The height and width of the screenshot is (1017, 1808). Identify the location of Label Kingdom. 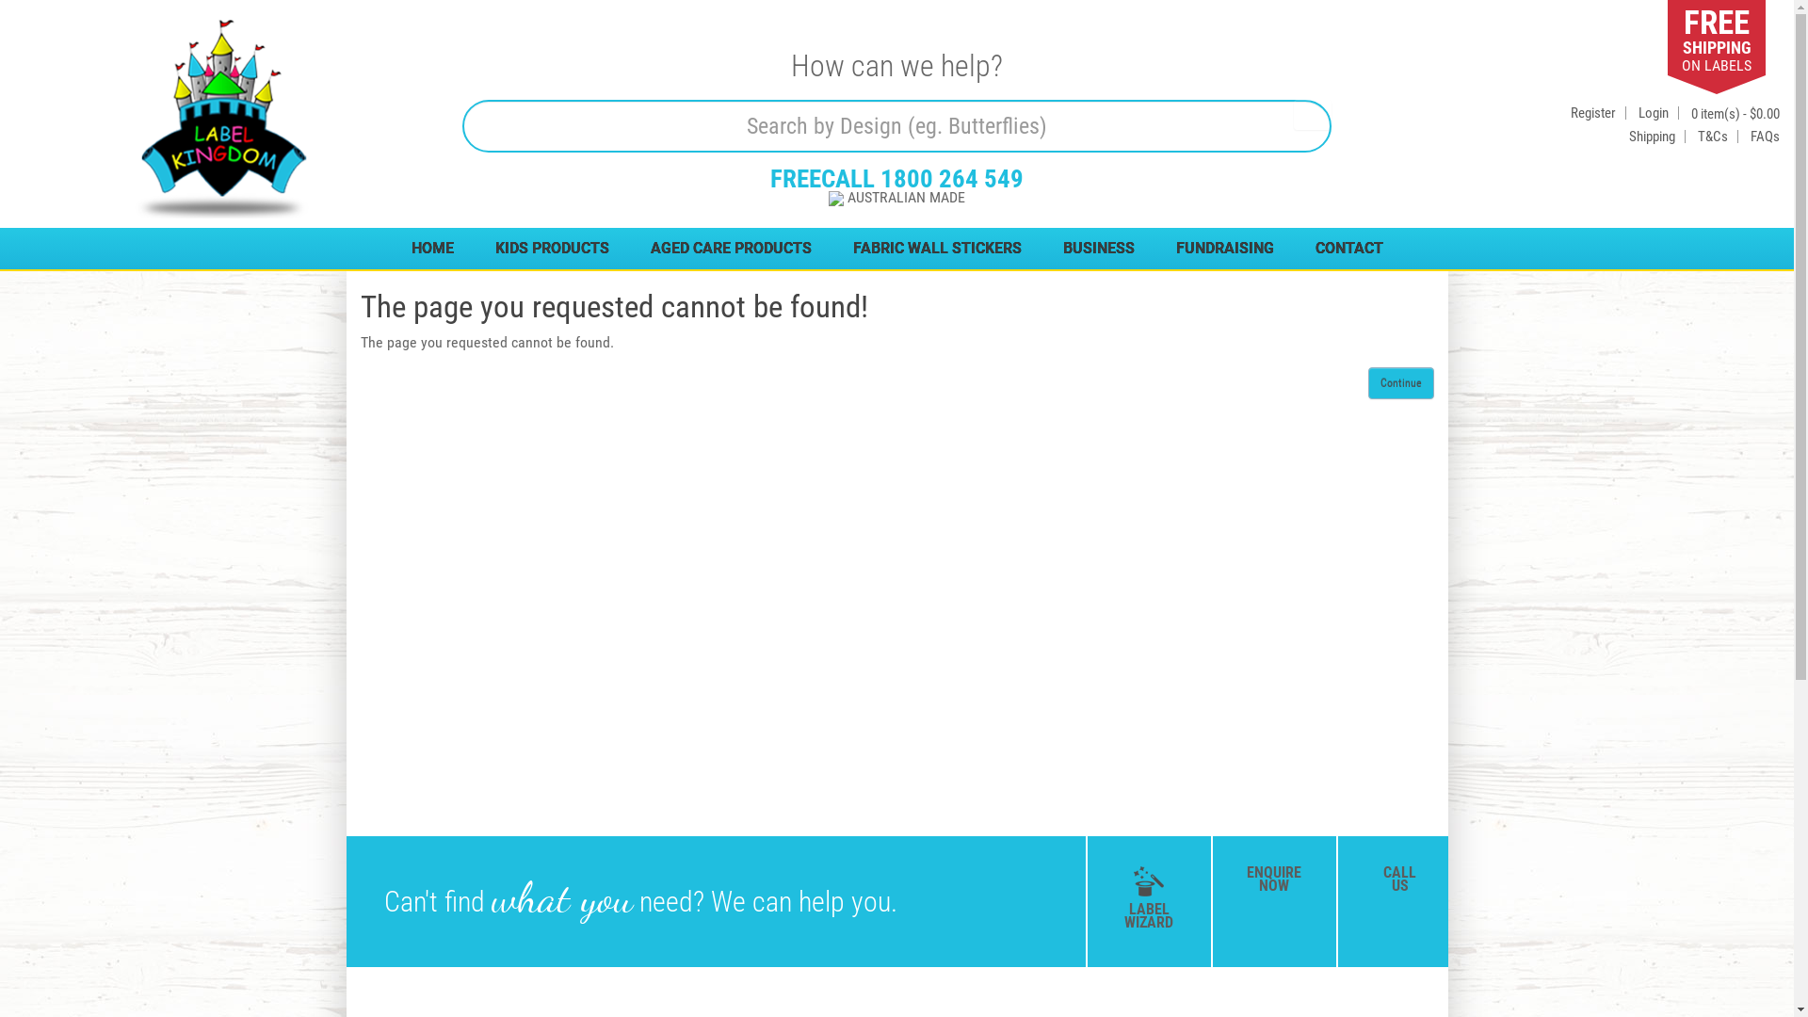
(224, 119).